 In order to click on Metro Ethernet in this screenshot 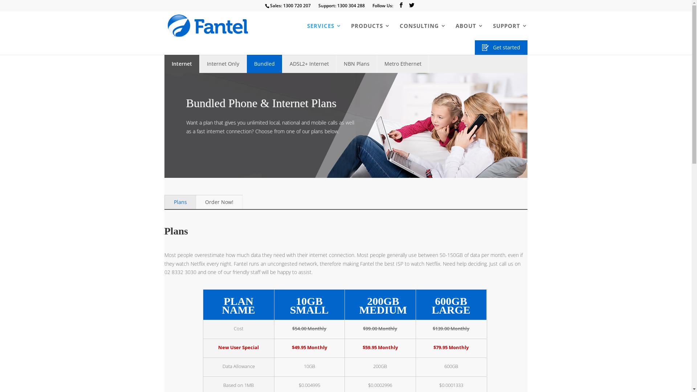, I will do `click(403, 64)`.